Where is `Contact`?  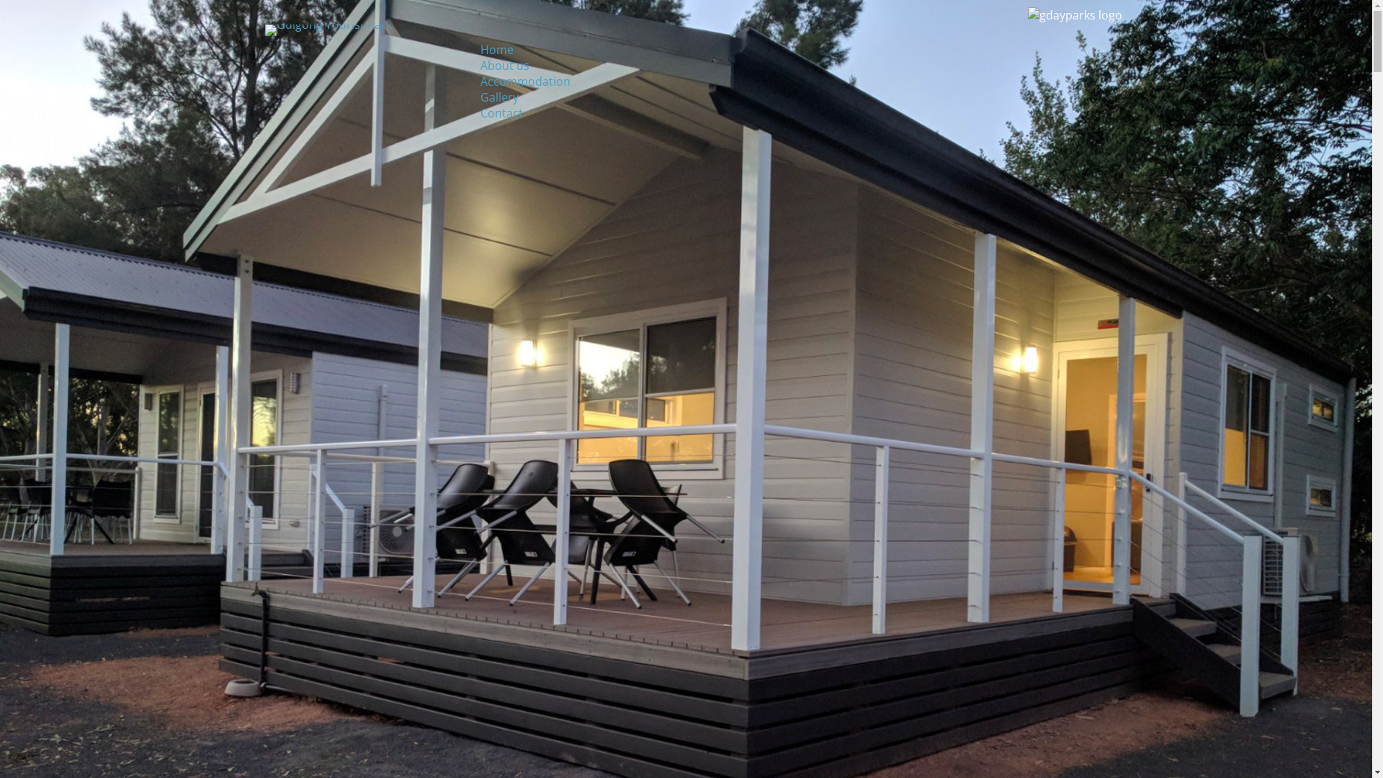
Contact is located at coordinates (501, 113).